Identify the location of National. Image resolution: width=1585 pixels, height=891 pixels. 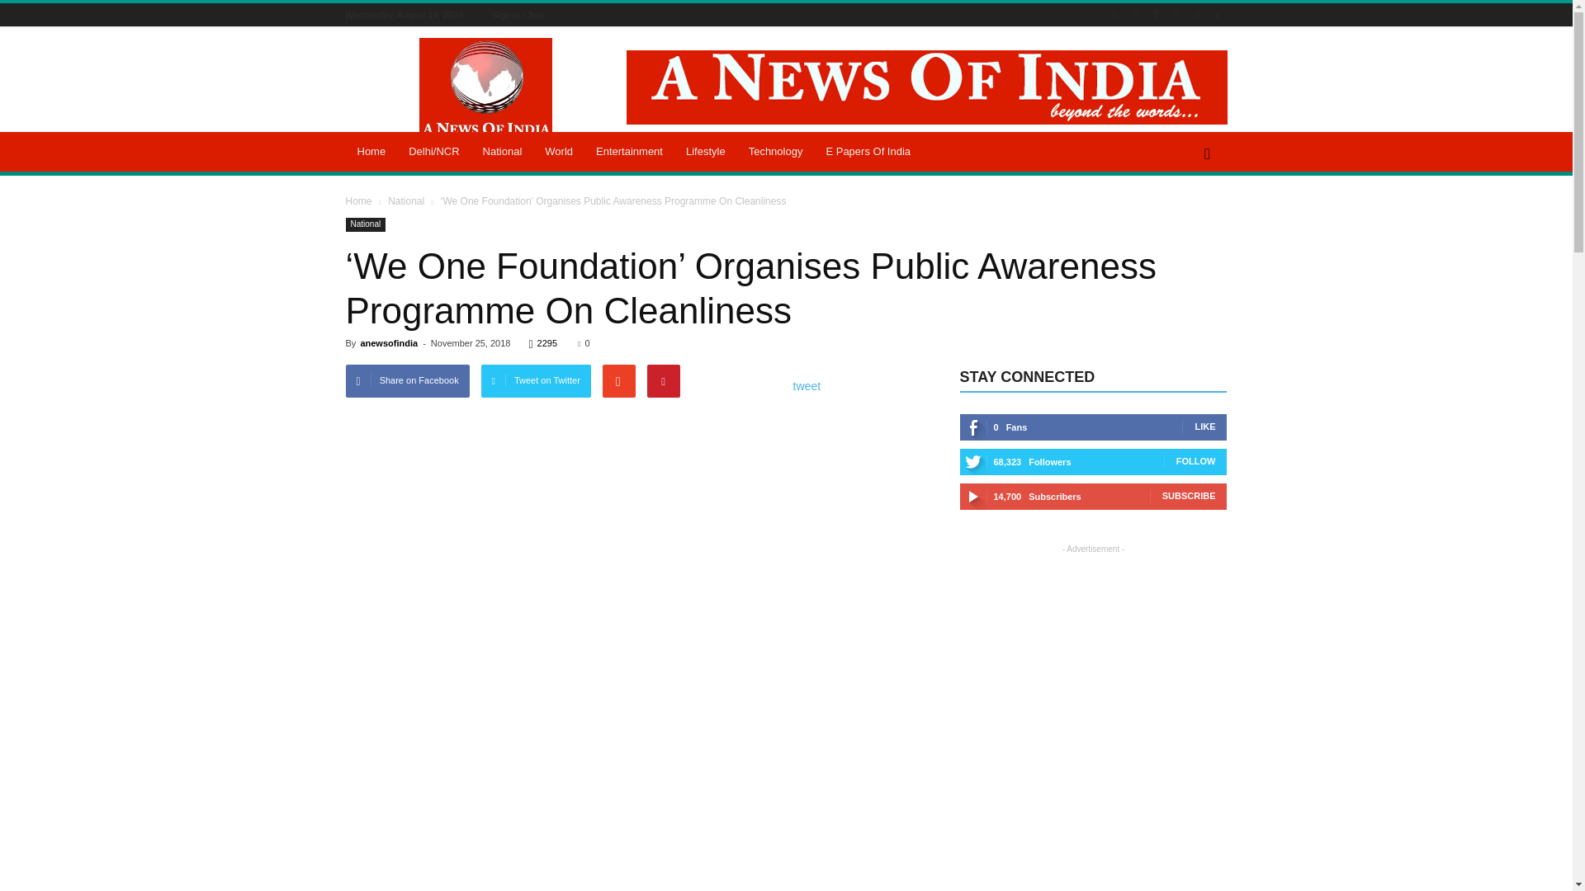
(502, 152).